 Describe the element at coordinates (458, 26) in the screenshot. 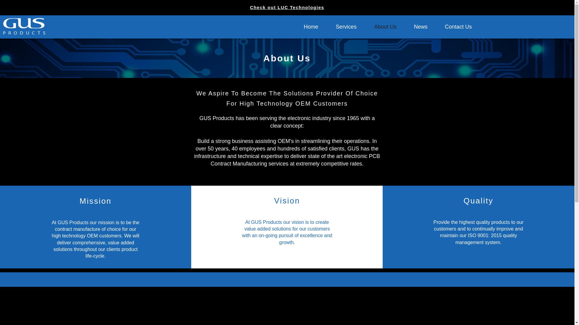

I see `Contact Us` at that location.